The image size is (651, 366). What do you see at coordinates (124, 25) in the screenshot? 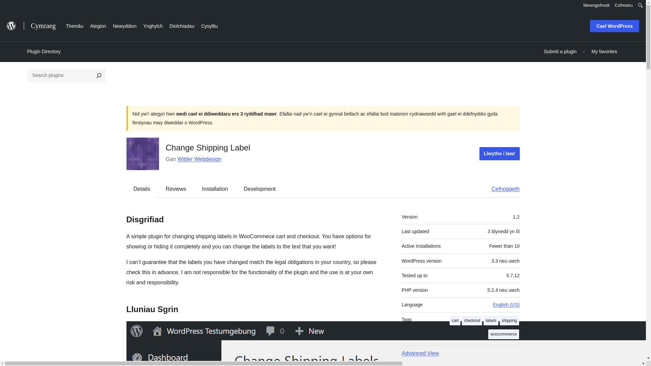
I see `Newyddion` at bounding box center [124, 25].